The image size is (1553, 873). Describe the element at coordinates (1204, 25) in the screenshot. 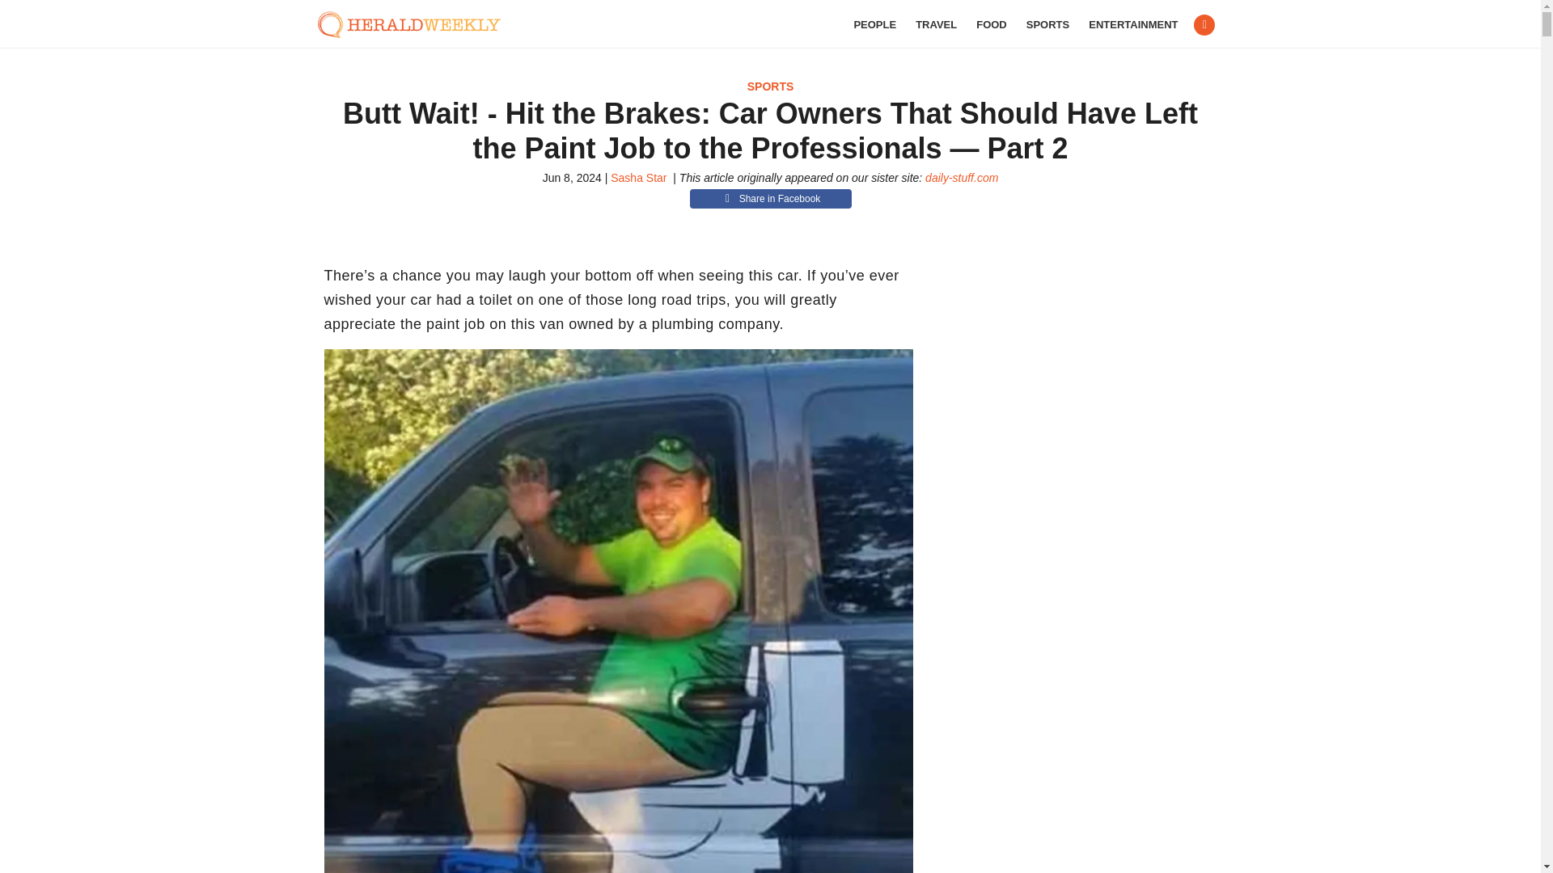

I see `Facebook` at that location.